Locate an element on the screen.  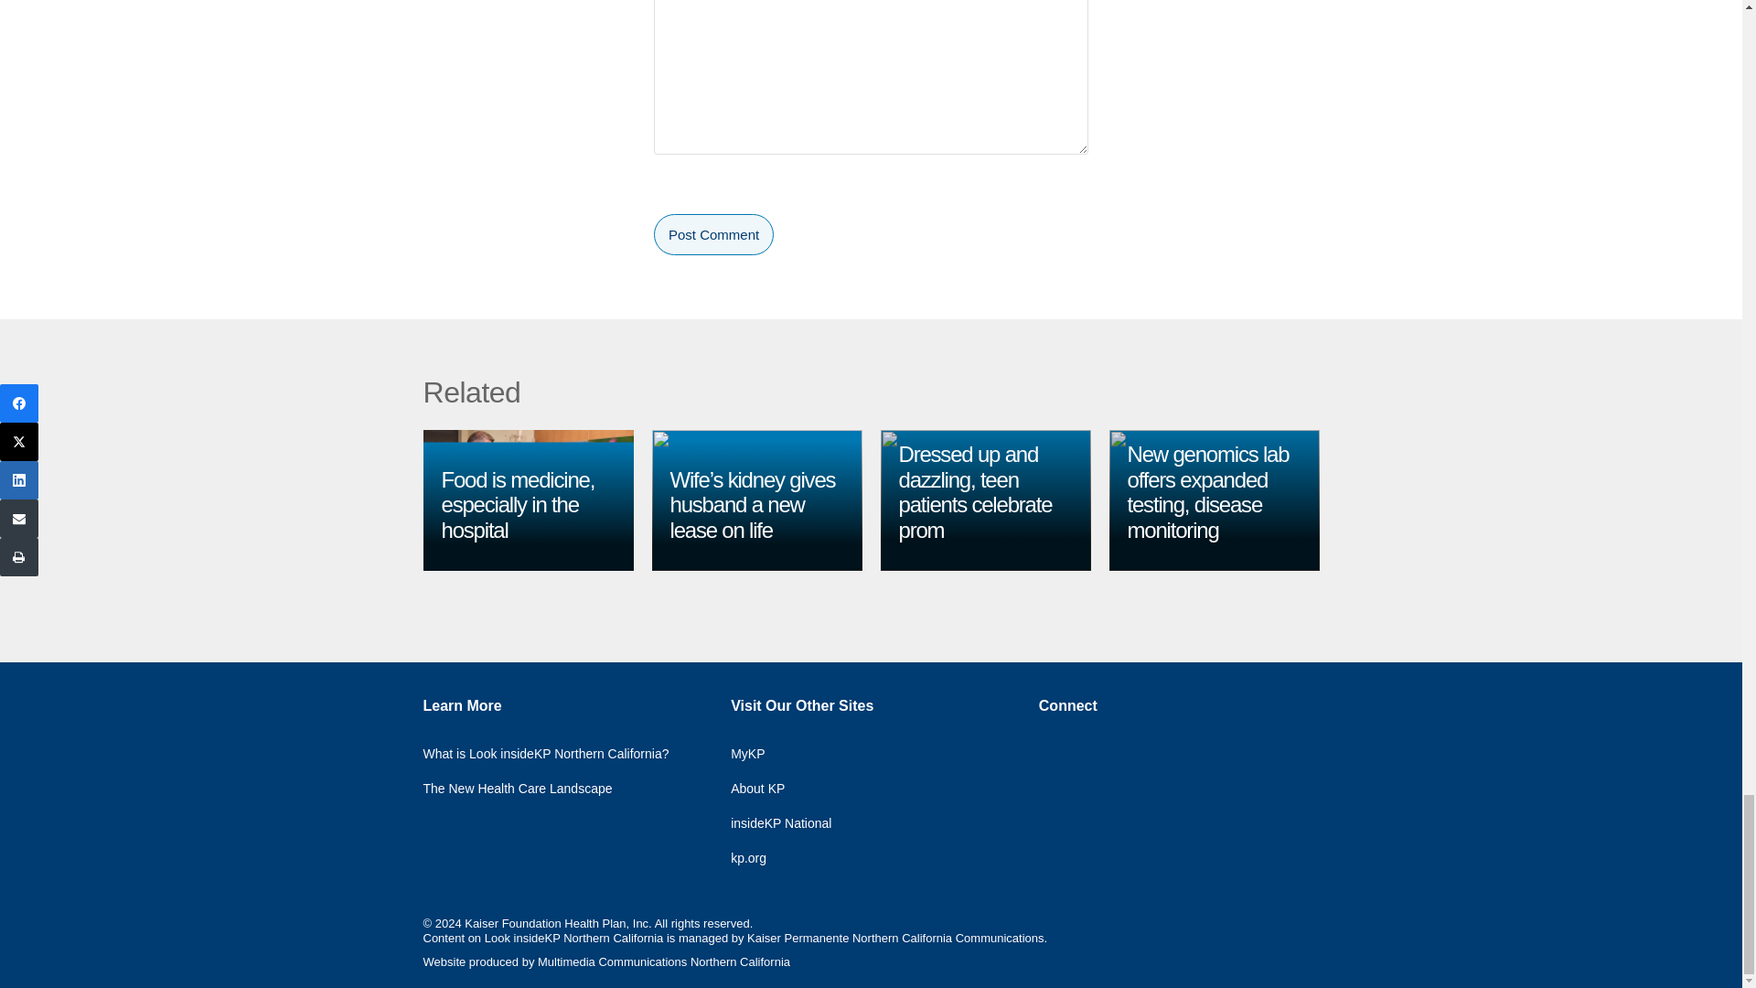
insideKP National is located at coordinates (794, 818).